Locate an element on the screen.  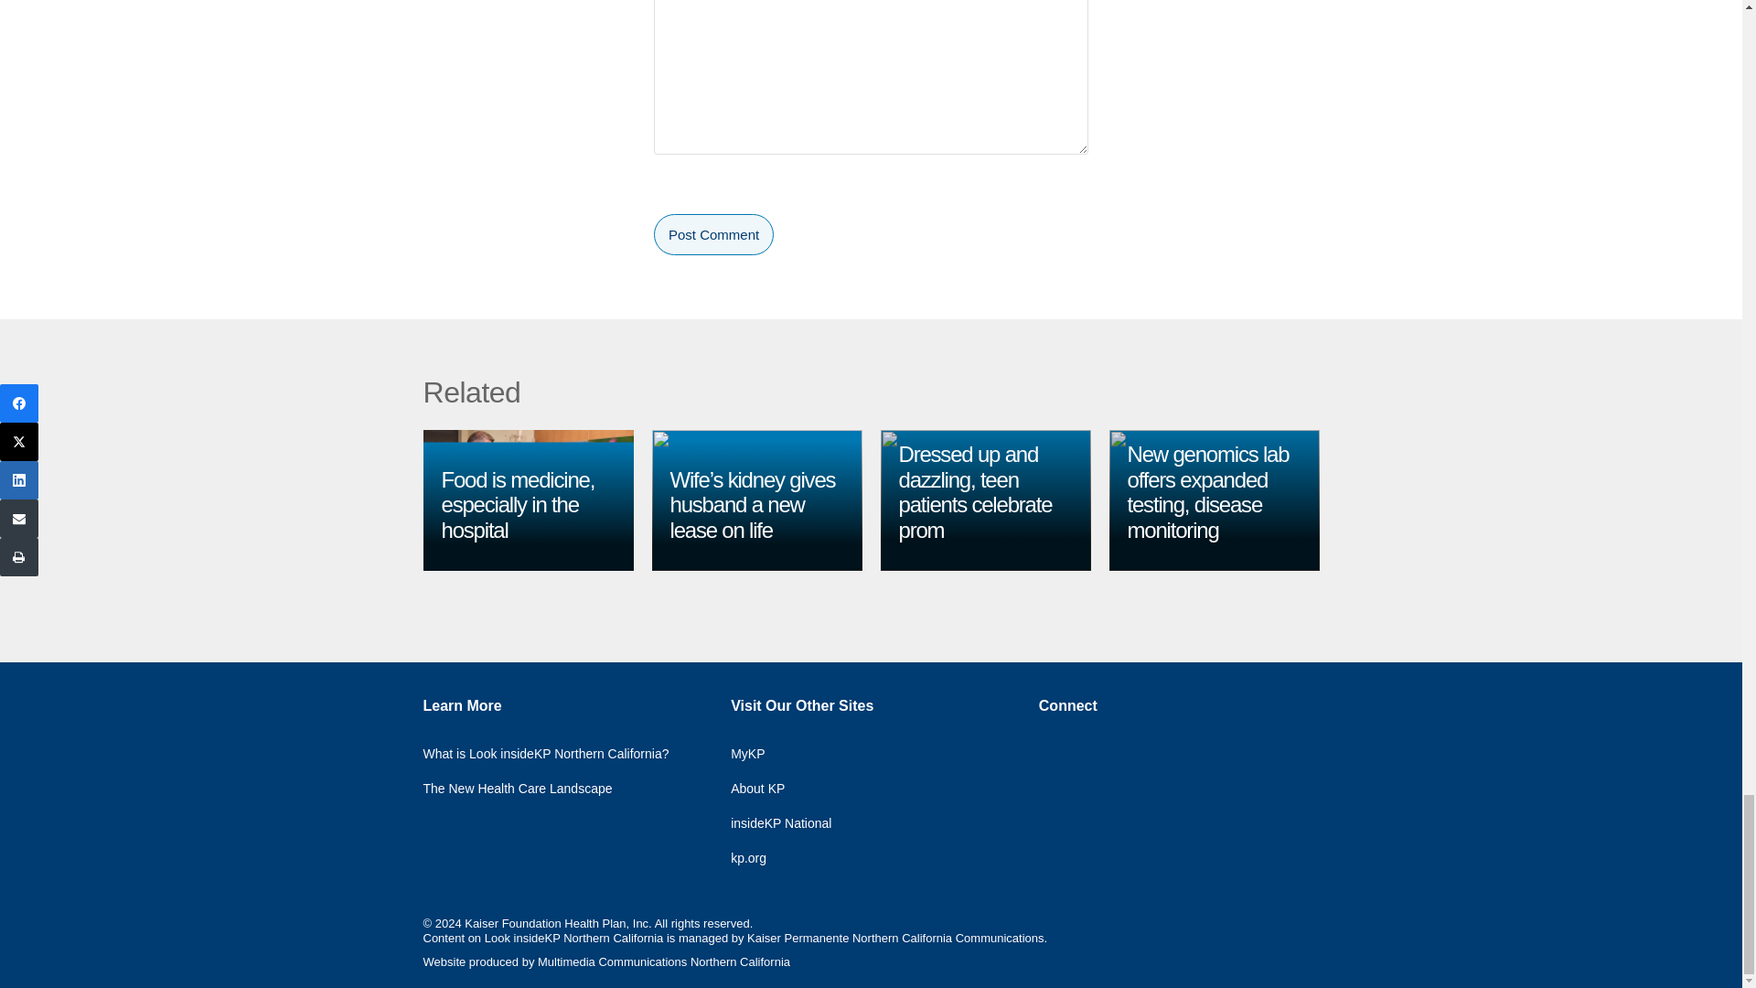
insideKP National is located at coordinates (794, 818).